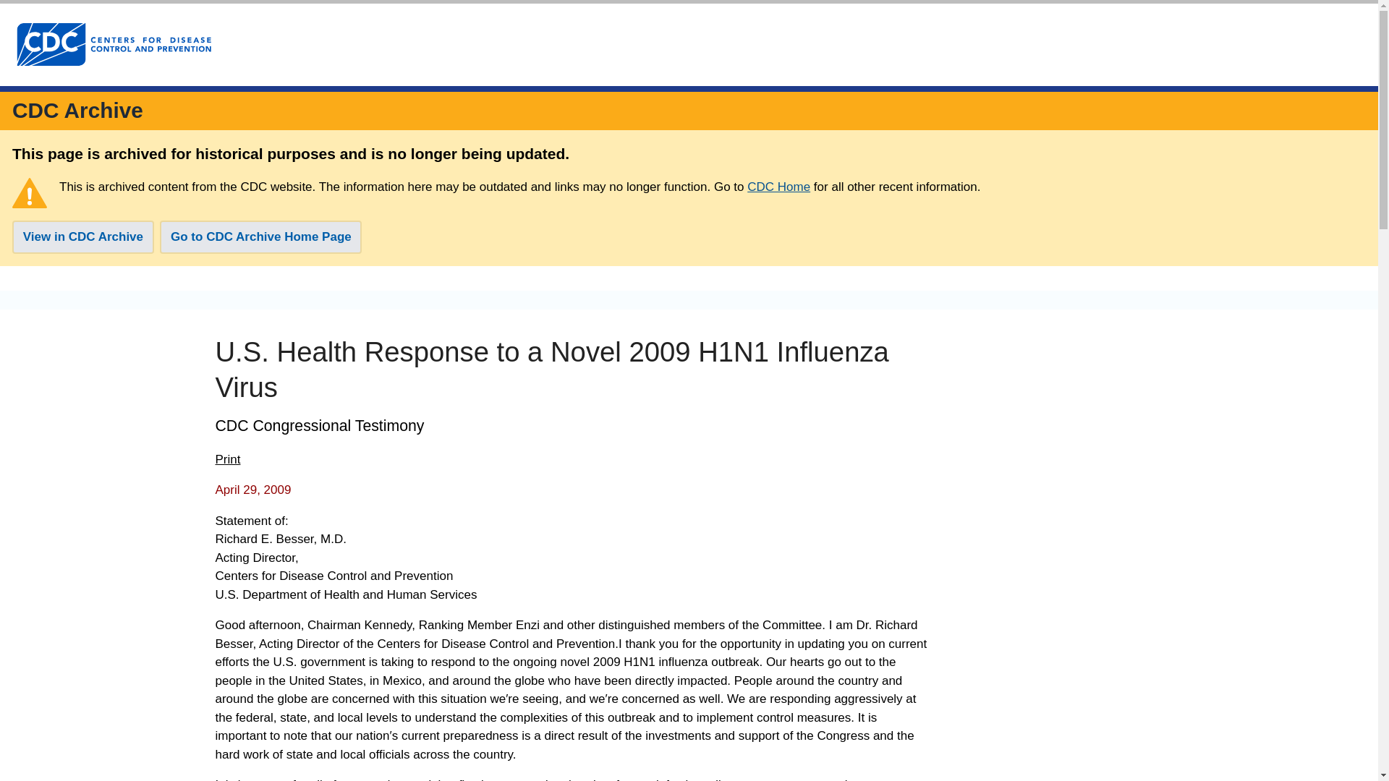 The width and height of the screenshot is (1389, 781). Describe the element at coordinates (260, 237) in the screenshot. I see `Go to CDC Archive Home Page` at that location.